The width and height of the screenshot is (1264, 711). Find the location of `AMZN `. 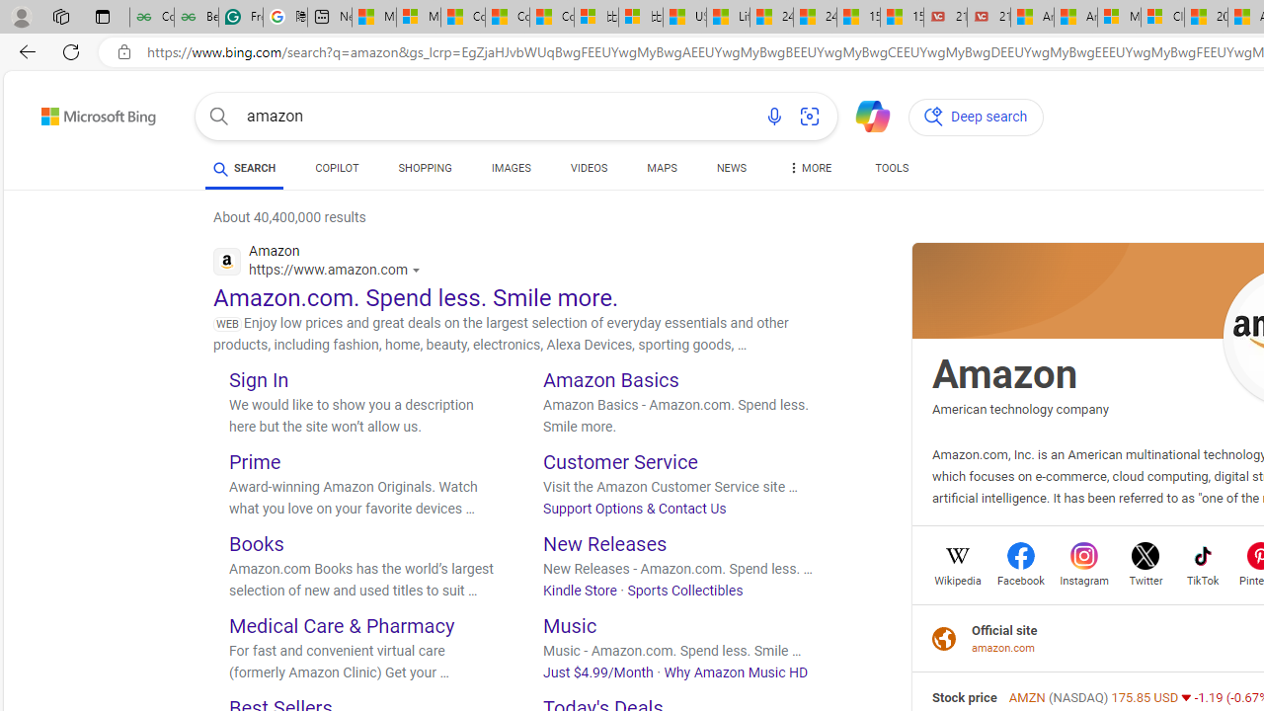

AMZN  is located at coordinates (1029, 697).